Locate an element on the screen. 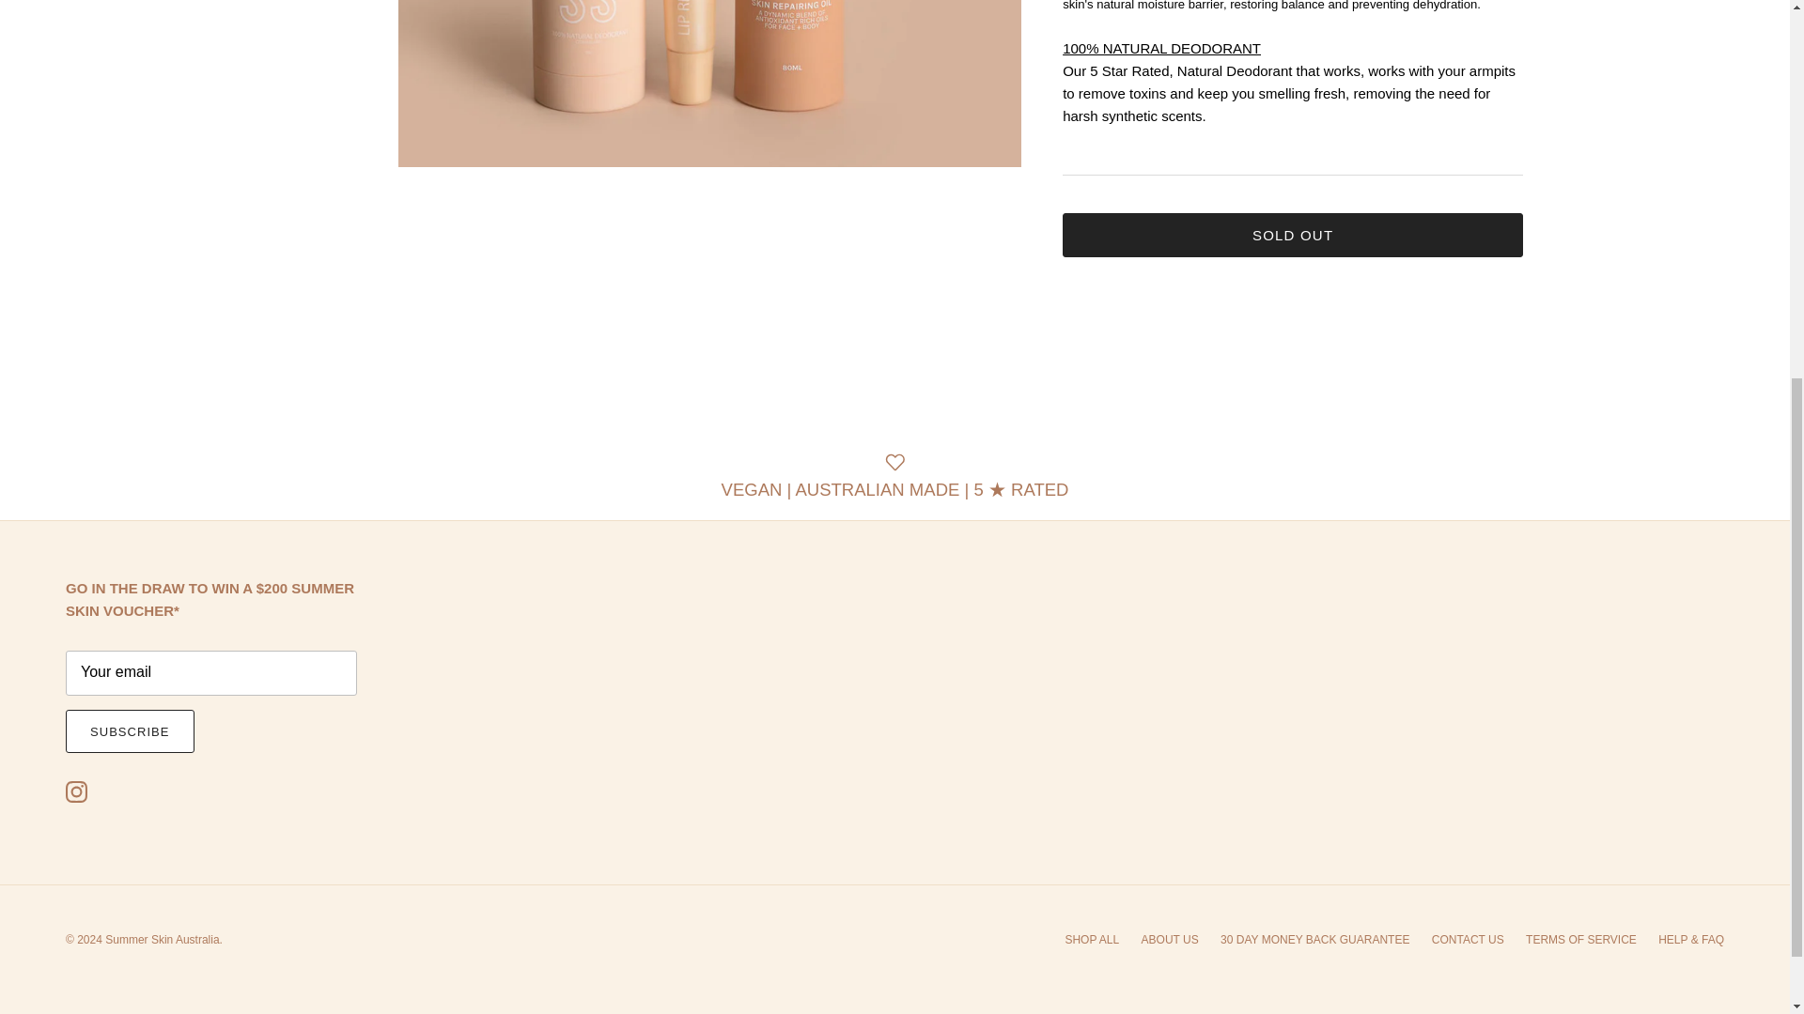 The image size is (1804, 1014). SOLD OUT is located at coordinates (1292, 235).